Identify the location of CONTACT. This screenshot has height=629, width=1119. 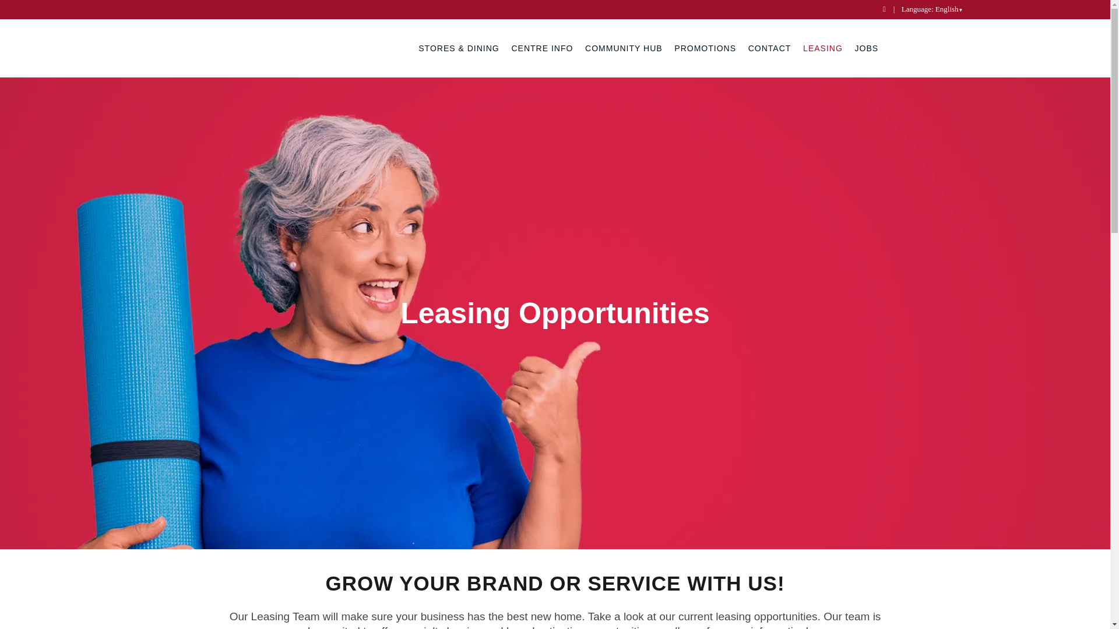
(769, 48).